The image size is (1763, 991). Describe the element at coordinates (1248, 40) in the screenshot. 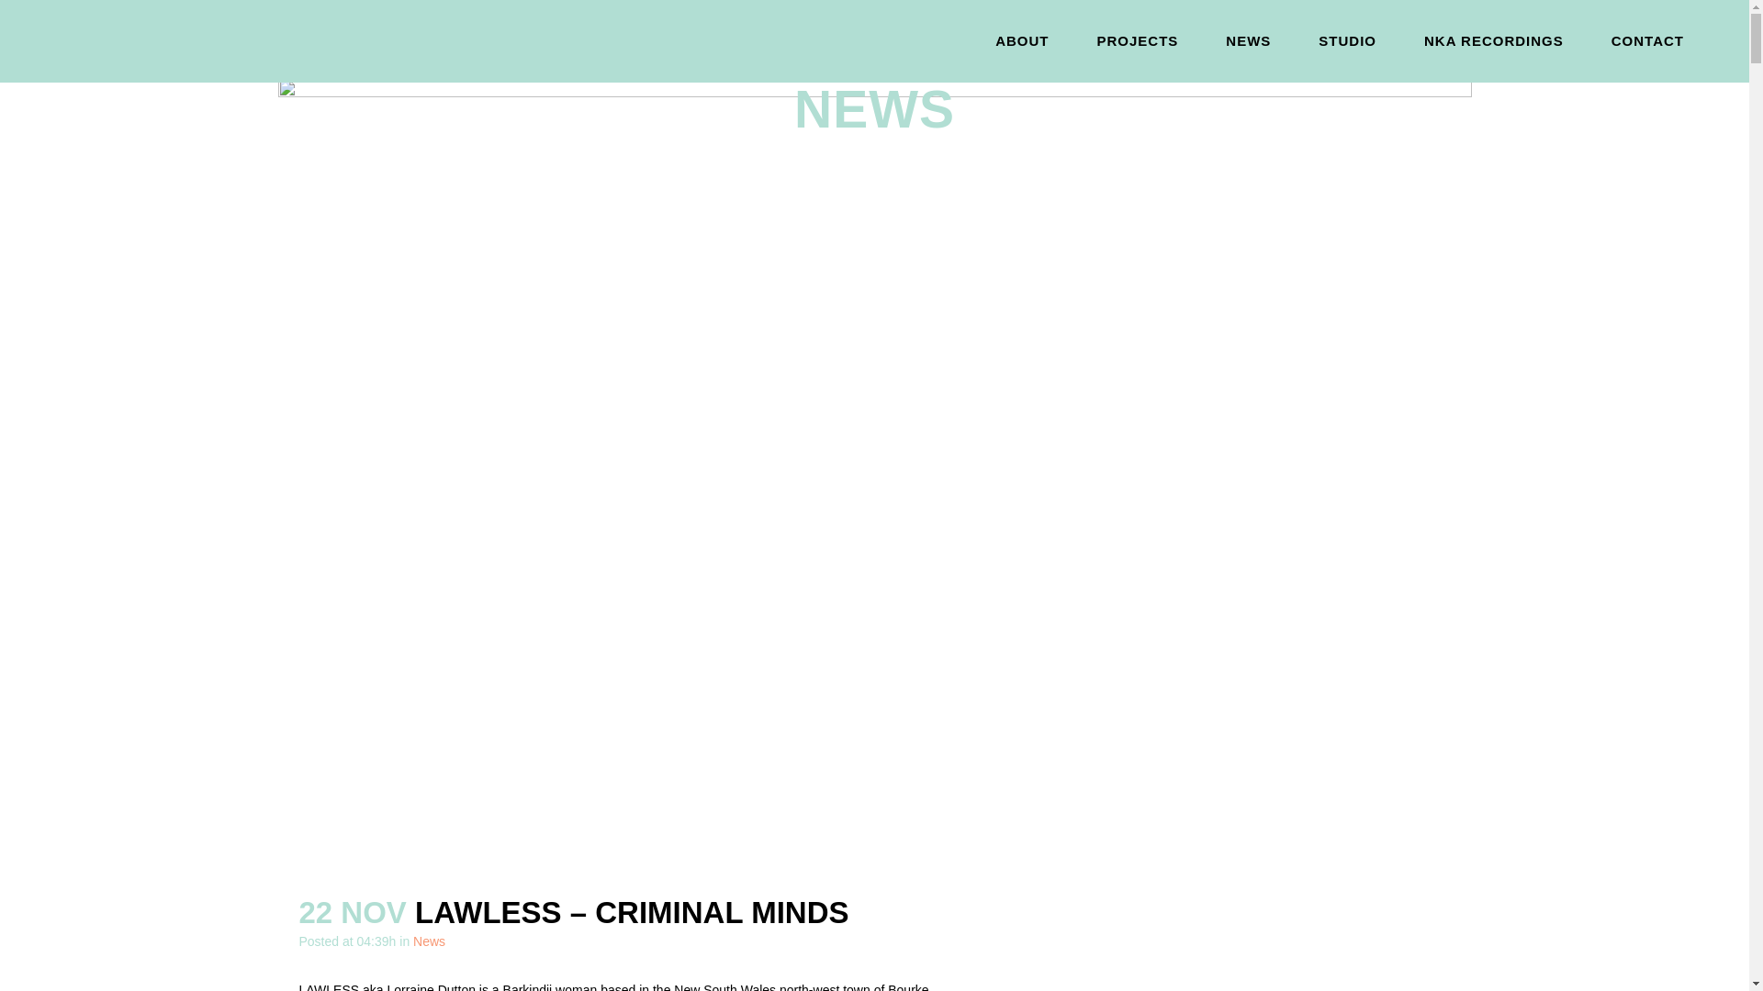

I see `NEWS` at that location.